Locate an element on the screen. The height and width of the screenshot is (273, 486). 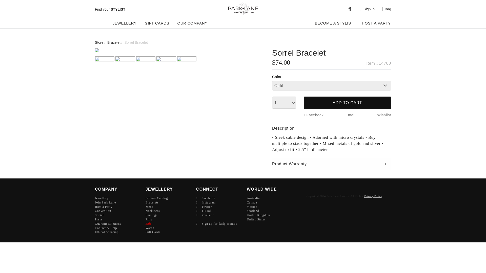
Find your STYLIST is located at coordinates (110, 9).